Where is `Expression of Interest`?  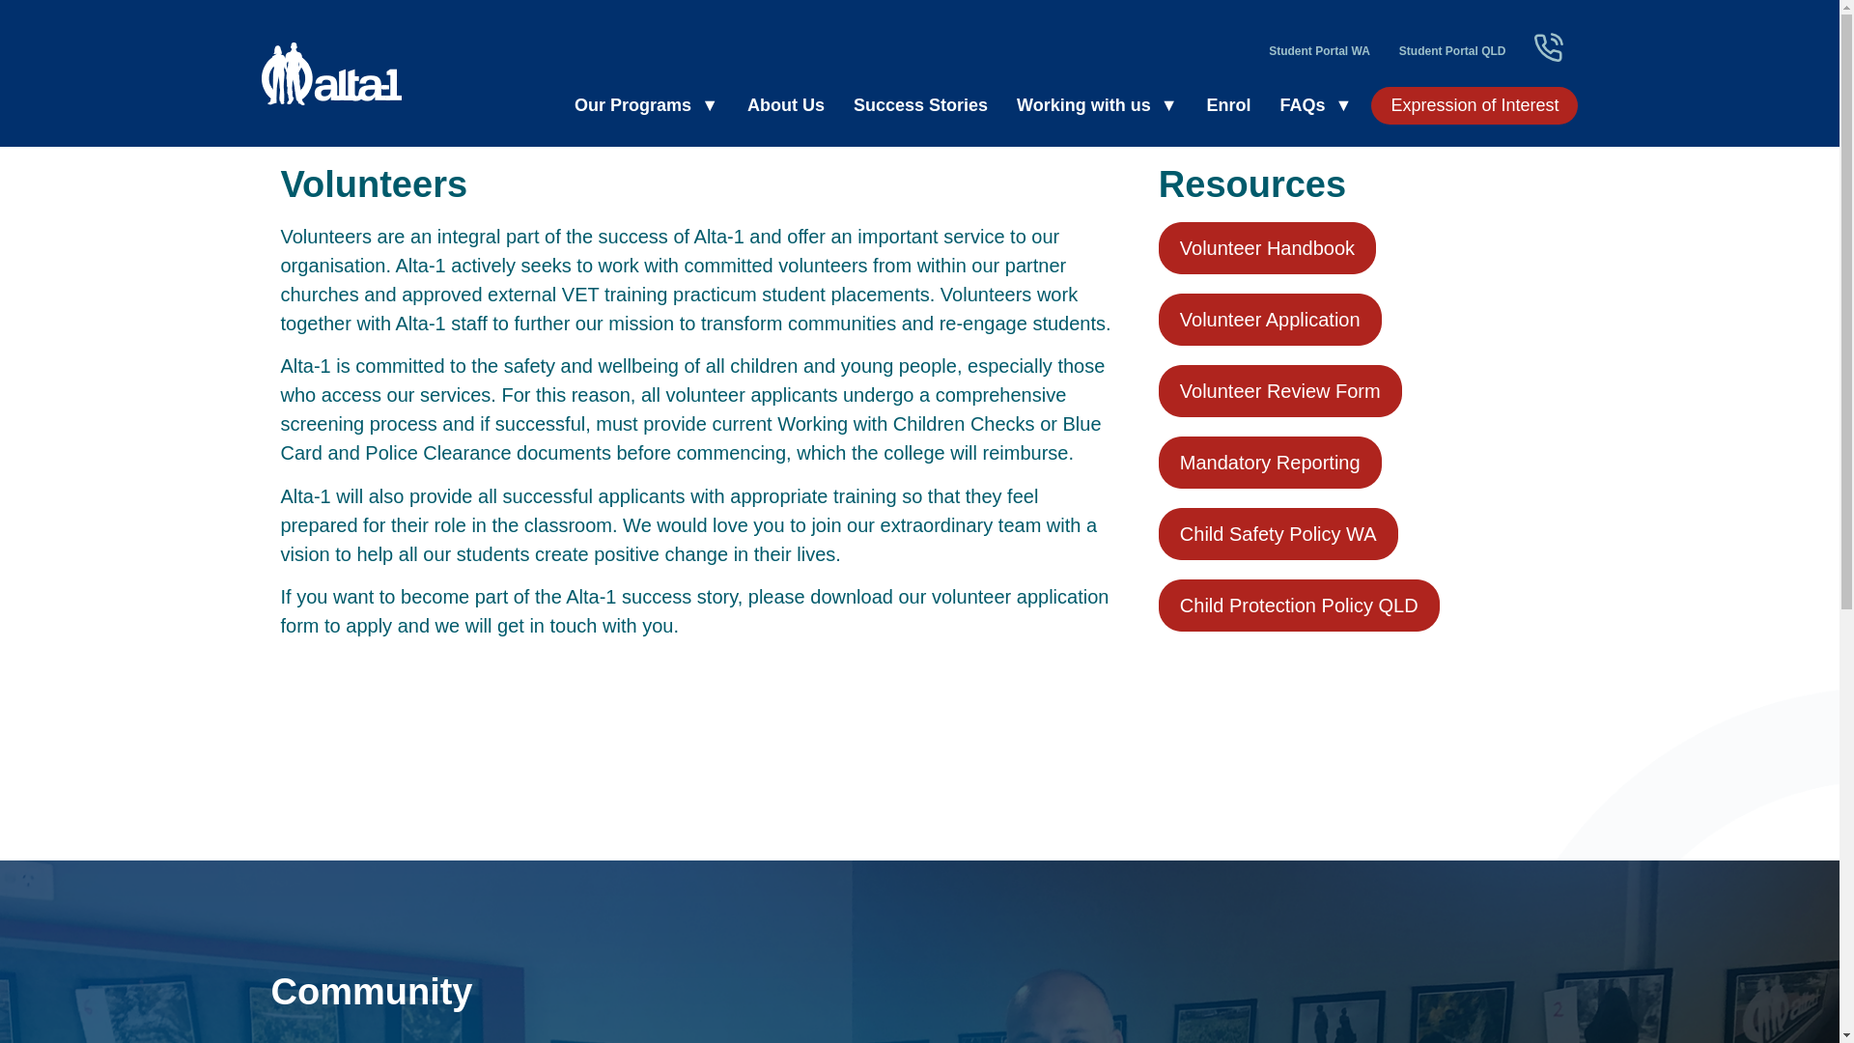 Expression of Interest is located at coordinates (1474, 104).